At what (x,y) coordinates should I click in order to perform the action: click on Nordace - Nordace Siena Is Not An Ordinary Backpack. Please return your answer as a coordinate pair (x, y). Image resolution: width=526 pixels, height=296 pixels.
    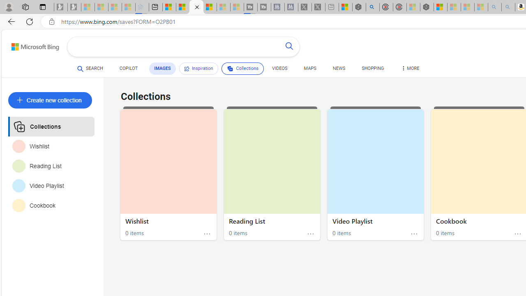
    Looking at the image, I should click on (427, 7).